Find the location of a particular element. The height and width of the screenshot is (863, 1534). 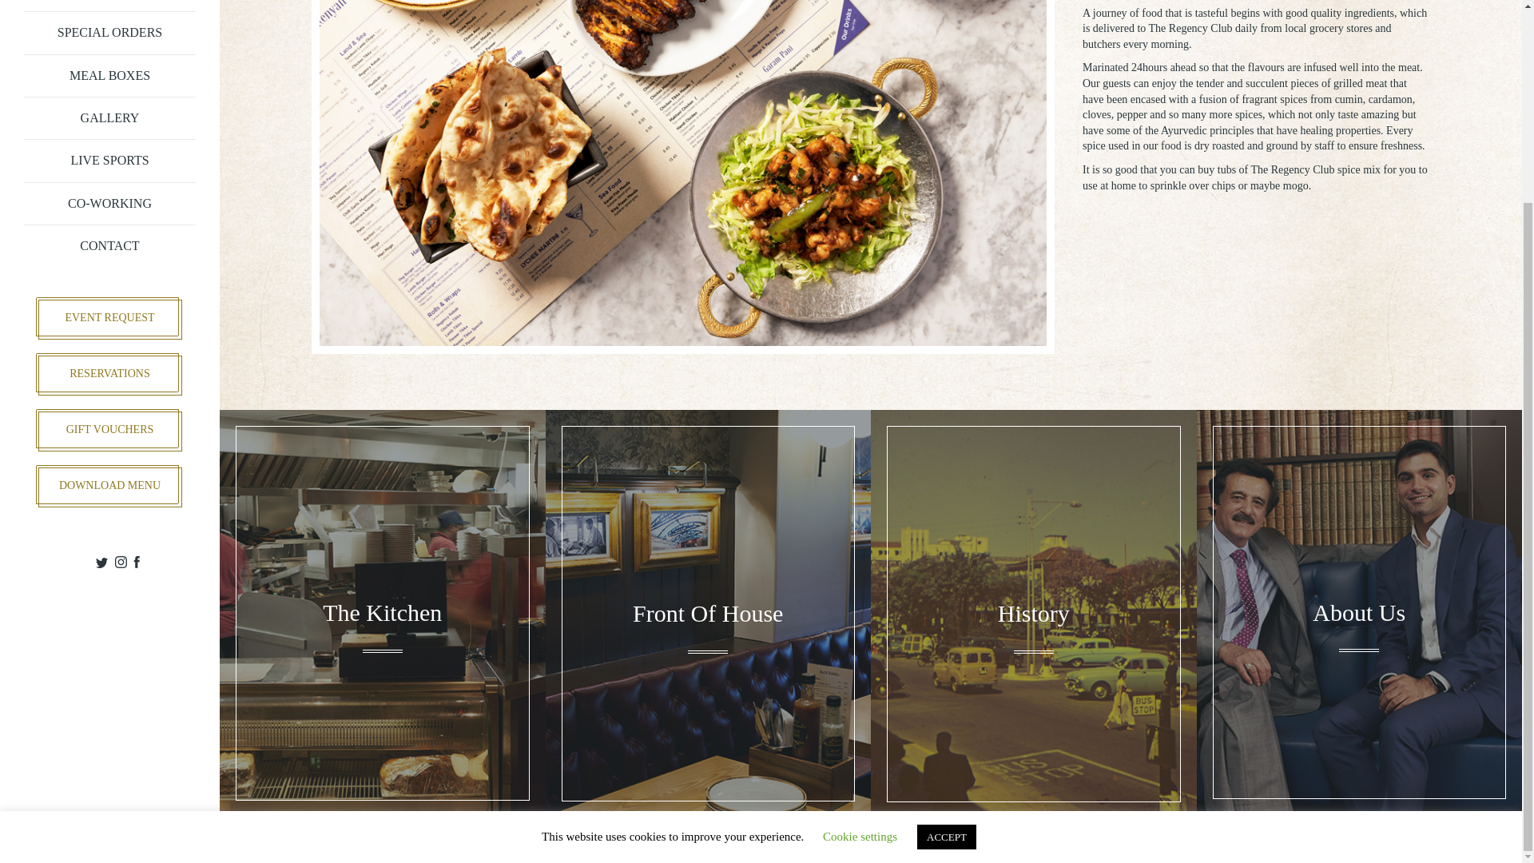

CONTACT is located at coordinates (110, 245).